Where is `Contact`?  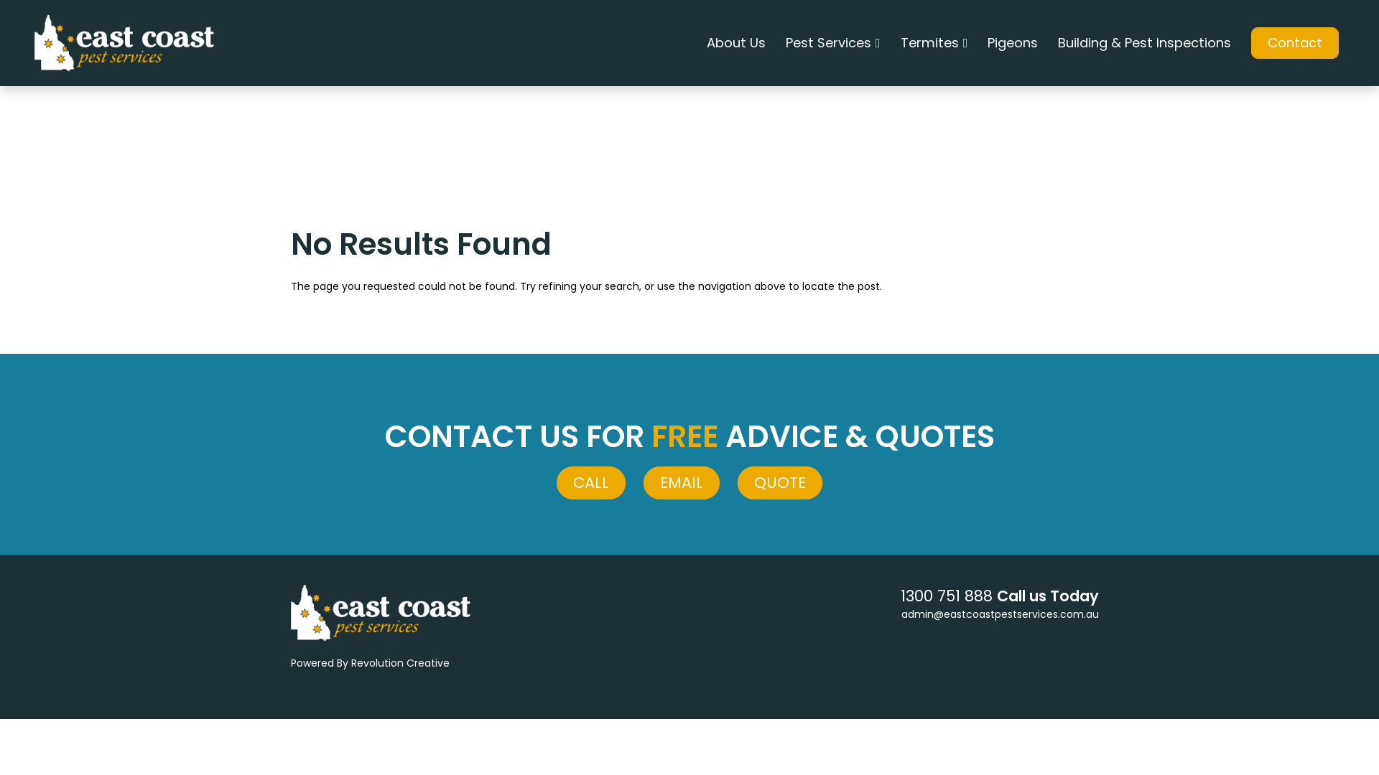 Contact is located at coordinates (1295, 43).